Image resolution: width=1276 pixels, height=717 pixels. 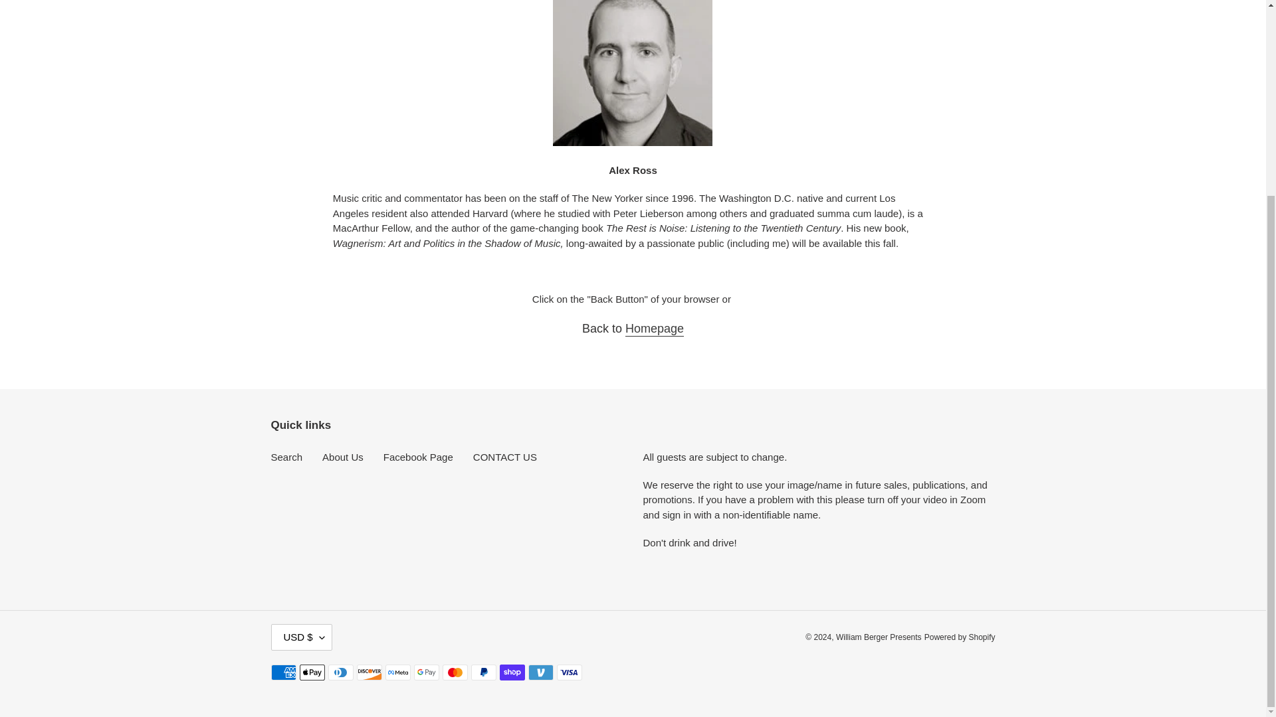 I want to click on About Us, so click(x=343, y=457).